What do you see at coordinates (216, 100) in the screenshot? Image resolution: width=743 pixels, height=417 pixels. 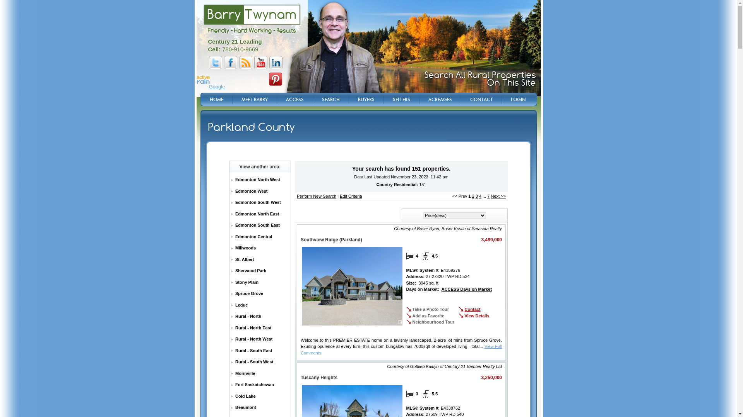 I see `HOME` at bounding box center [216, 100].